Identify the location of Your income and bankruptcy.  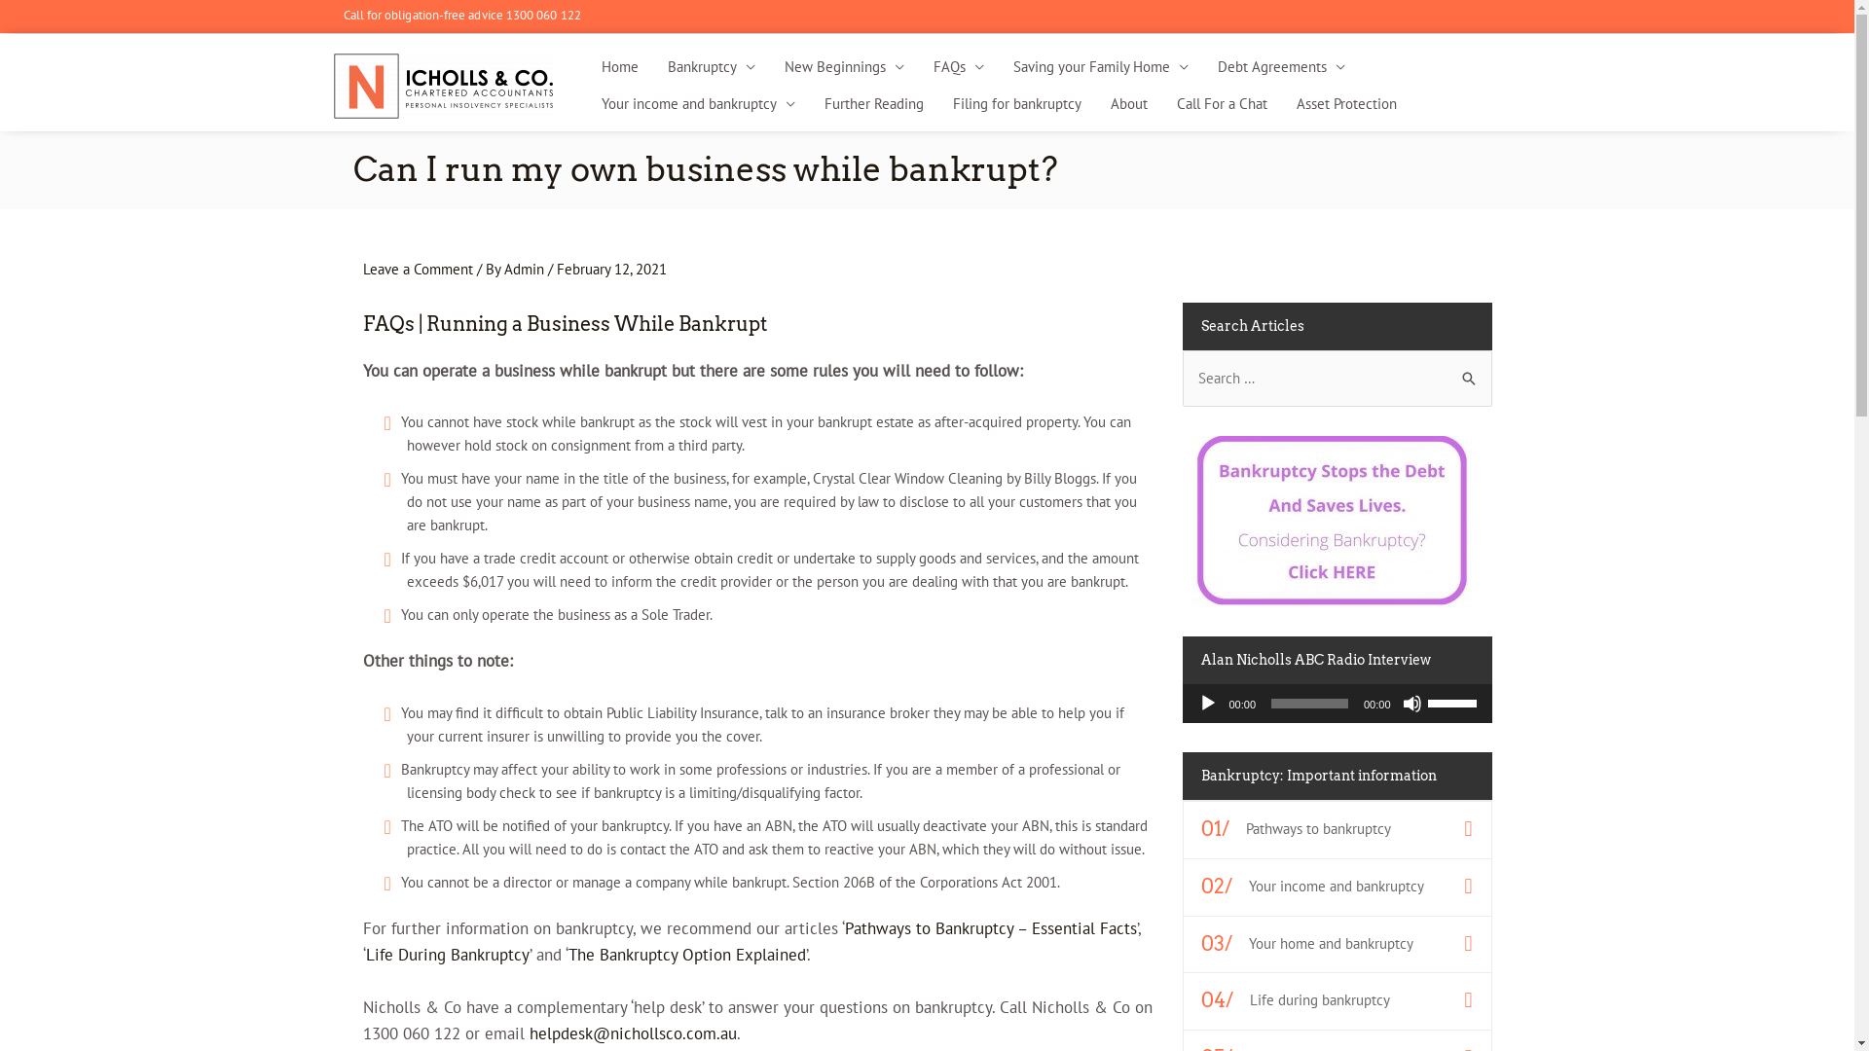
(697, 104).